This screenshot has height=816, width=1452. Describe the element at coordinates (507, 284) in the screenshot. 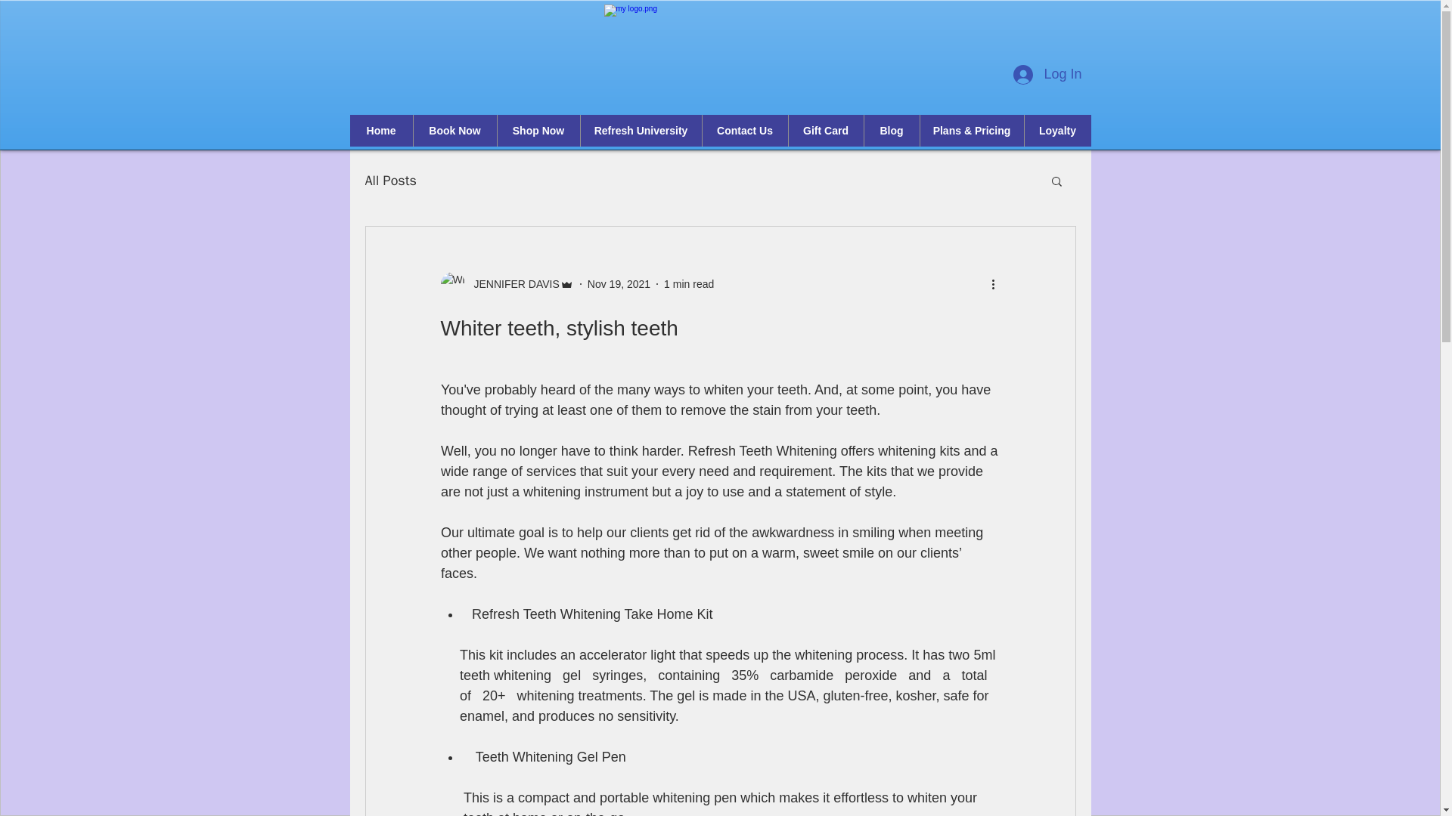

I see `JENNIFER DAVIS` at that location.